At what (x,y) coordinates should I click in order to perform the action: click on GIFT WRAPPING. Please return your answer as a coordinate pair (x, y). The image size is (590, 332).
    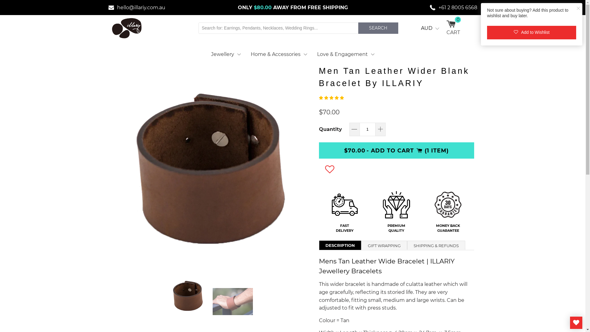
    Looking at the image, I should click on (384, 245).